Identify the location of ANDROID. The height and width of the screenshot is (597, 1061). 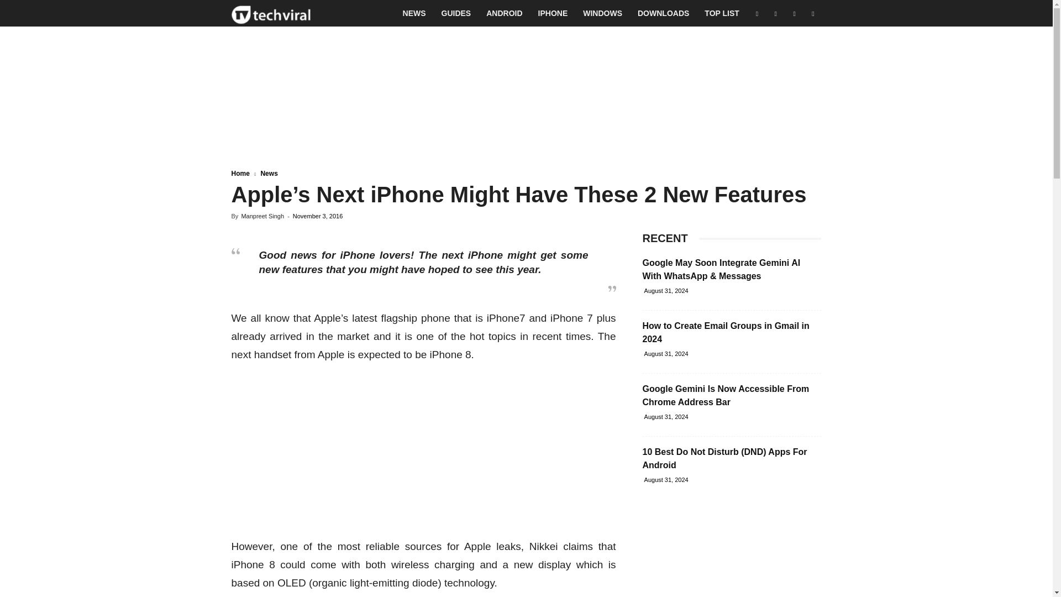
(504, 13).